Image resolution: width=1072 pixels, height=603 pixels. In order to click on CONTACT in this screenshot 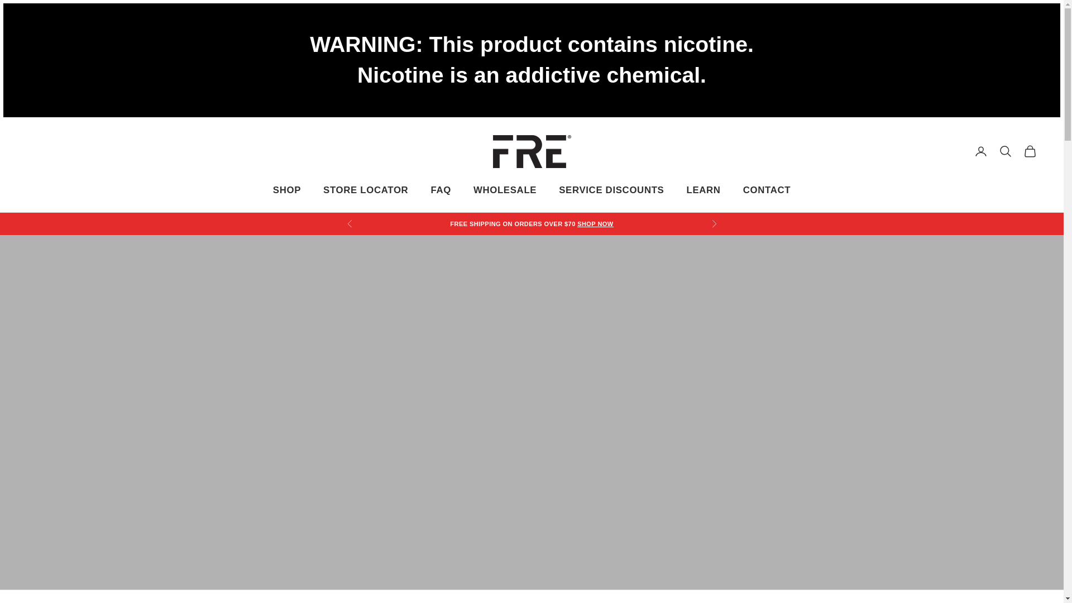, I will do `click(767, 191)`.